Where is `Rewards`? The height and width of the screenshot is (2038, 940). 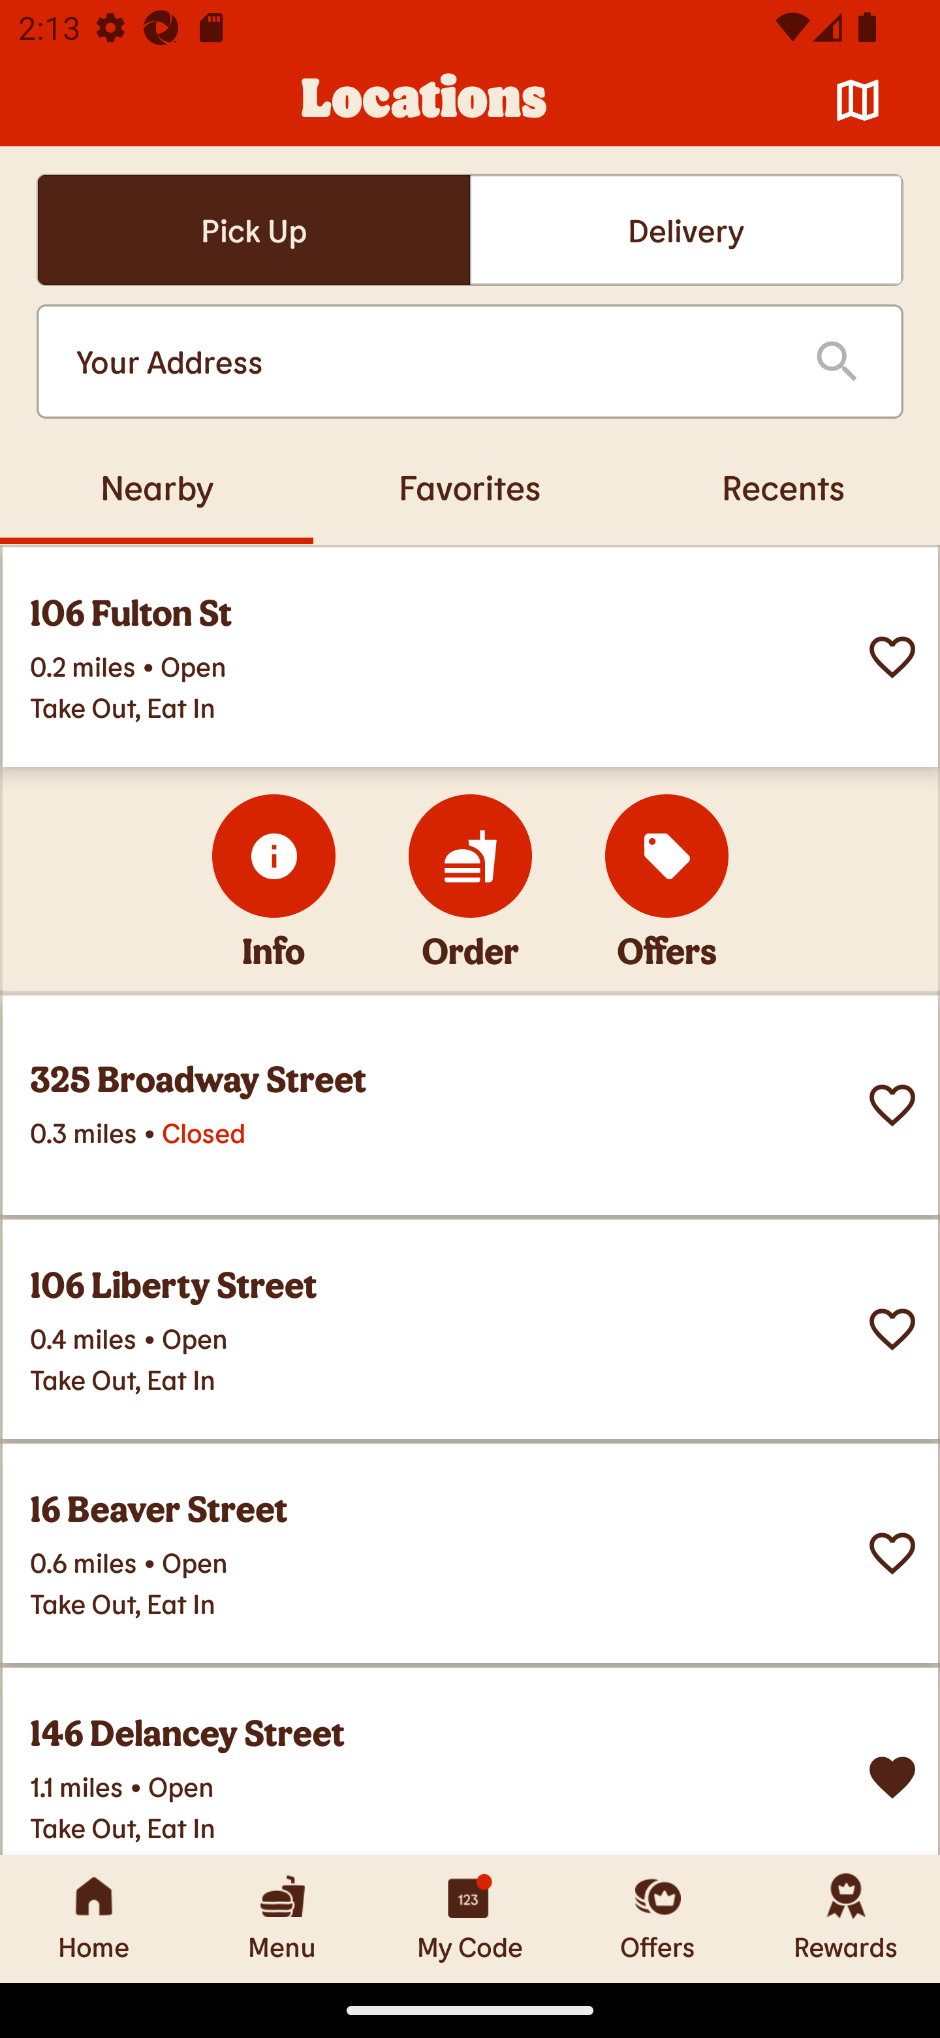
Rewards is located at coordinates (846, 1918).